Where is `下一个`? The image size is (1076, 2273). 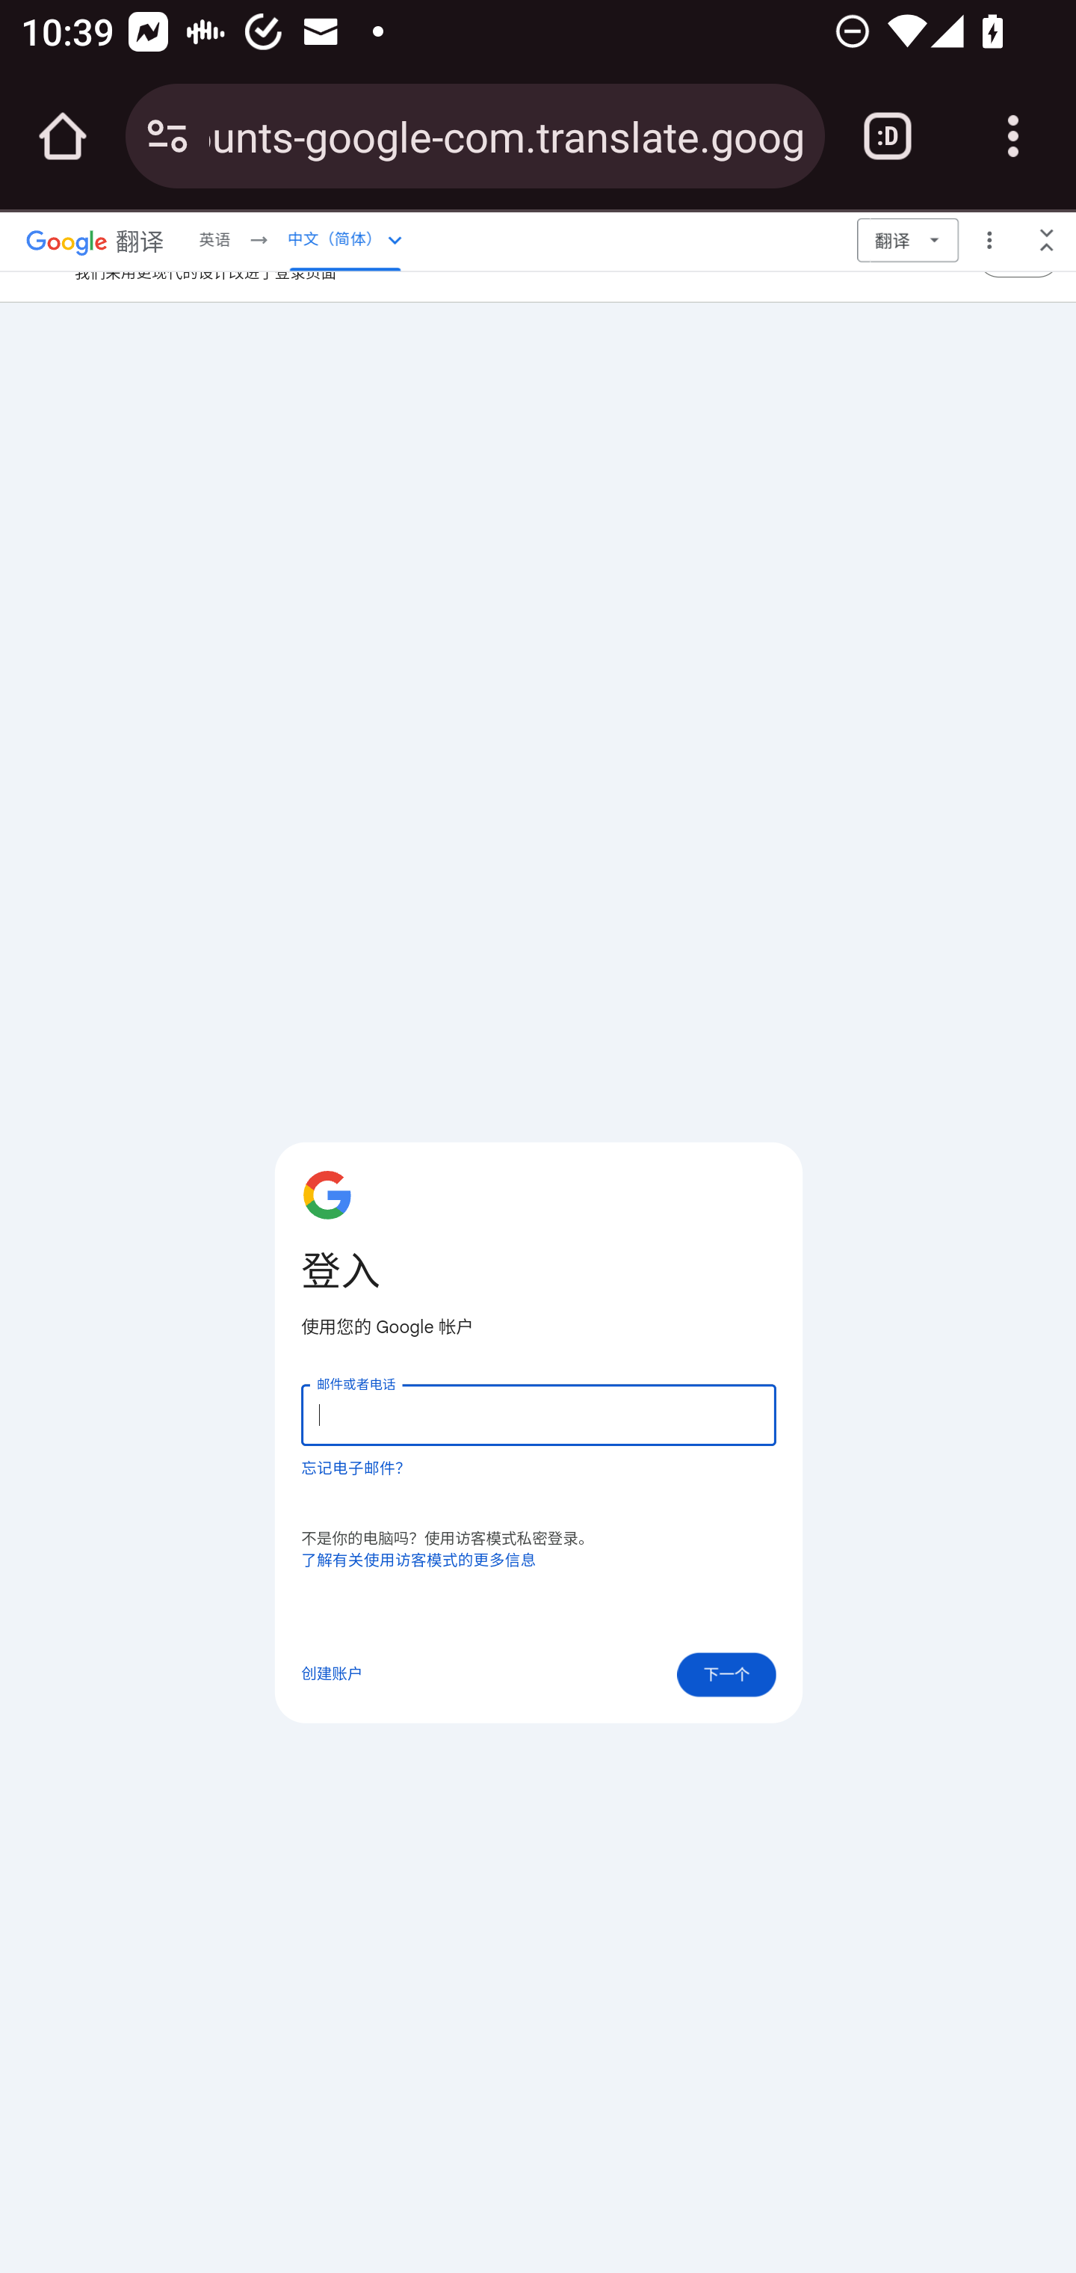 下一个 is located at coordinates (726, 1675).